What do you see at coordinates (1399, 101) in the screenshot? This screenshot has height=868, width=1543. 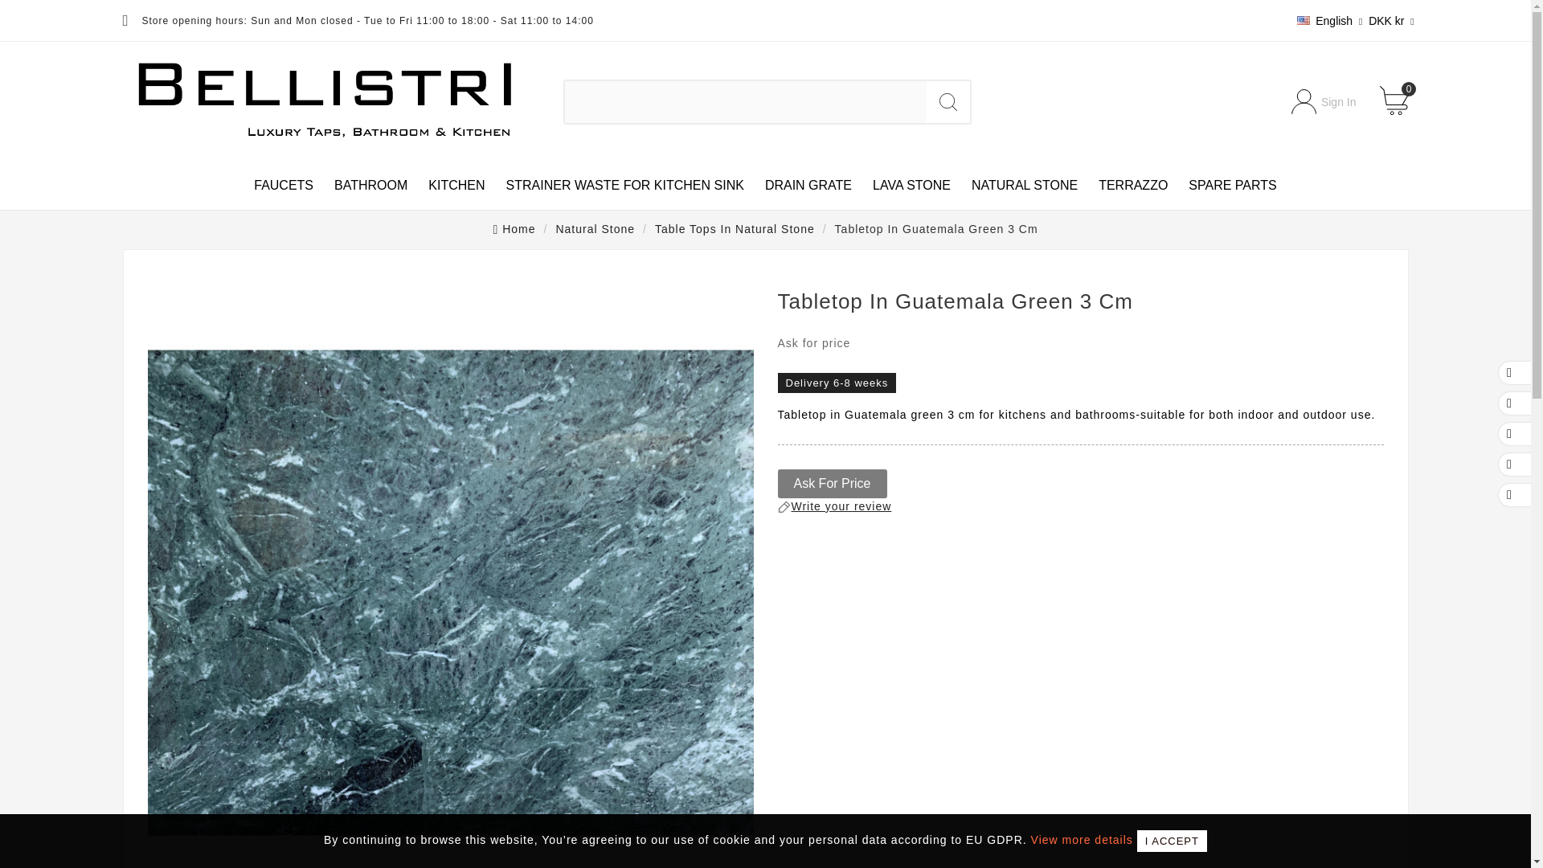 I see `0` at bounding box center [1399, 101].